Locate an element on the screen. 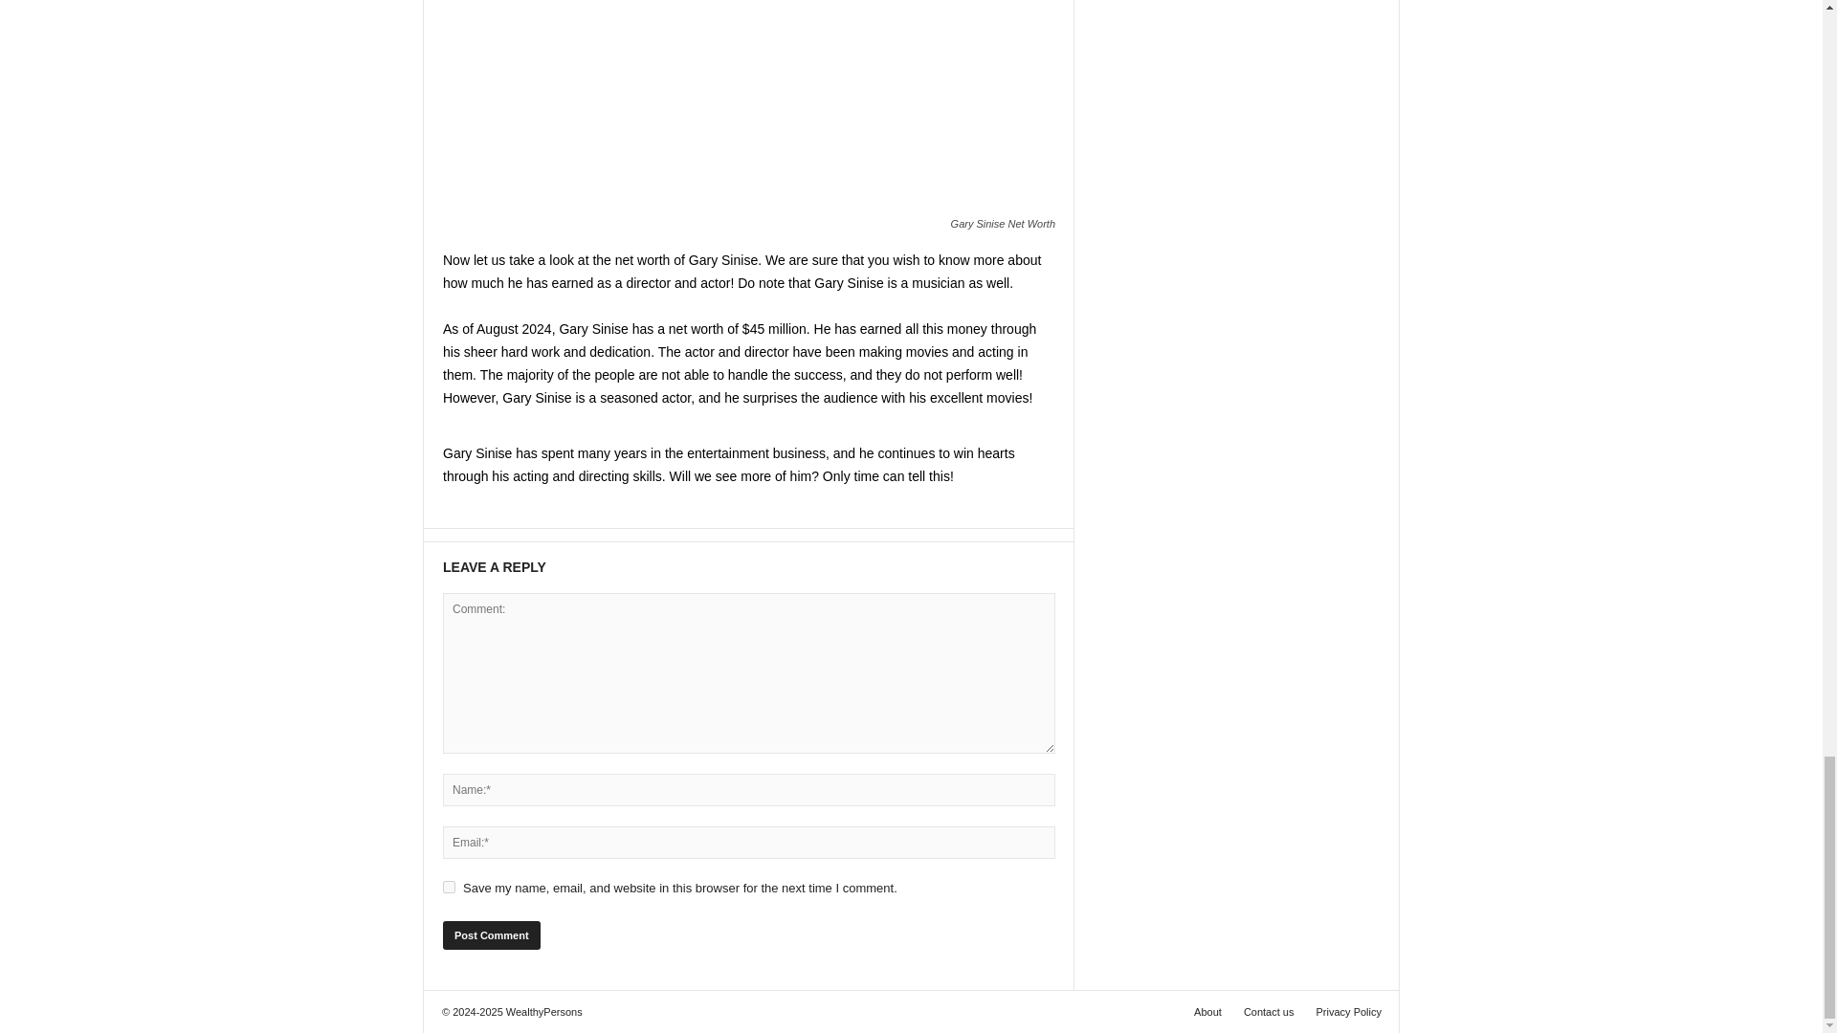 The image size is (1837, 1033). Contact us is located at coordinates (1269, 1011).